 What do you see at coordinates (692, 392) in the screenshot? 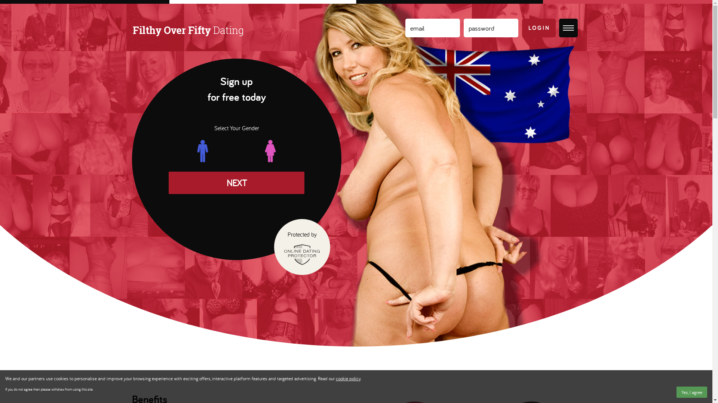
I see `Yes, I agree` at bounding box center [692, 392].